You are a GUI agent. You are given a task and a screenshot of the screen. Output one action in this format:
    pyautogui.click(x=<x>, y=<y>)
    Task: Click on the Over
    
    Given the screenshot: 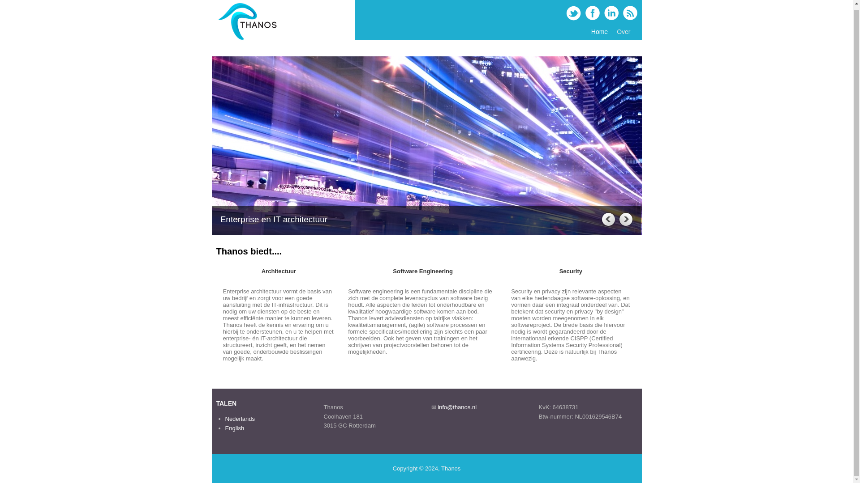 What is the action you would take?
    pyautogui.click(x=623, y=31)
    